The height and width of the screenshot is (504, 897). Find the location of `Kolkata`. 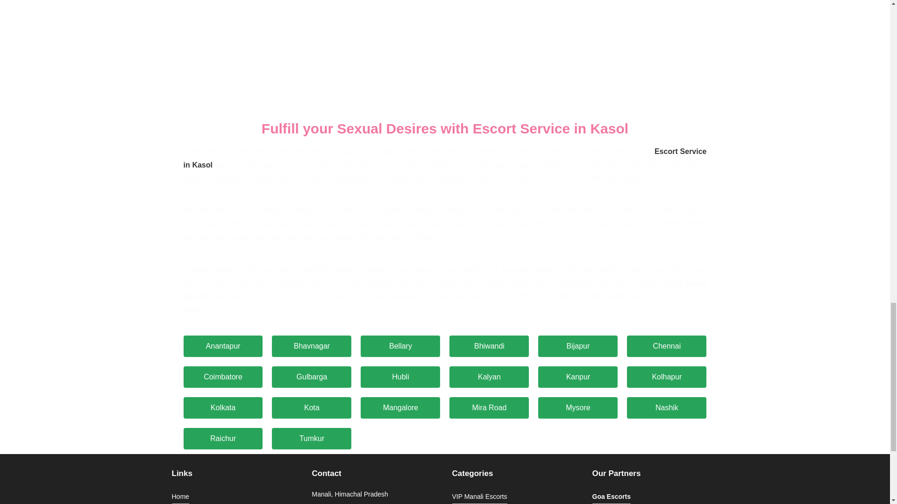

Kolkata is located at coordinates (222, 408).